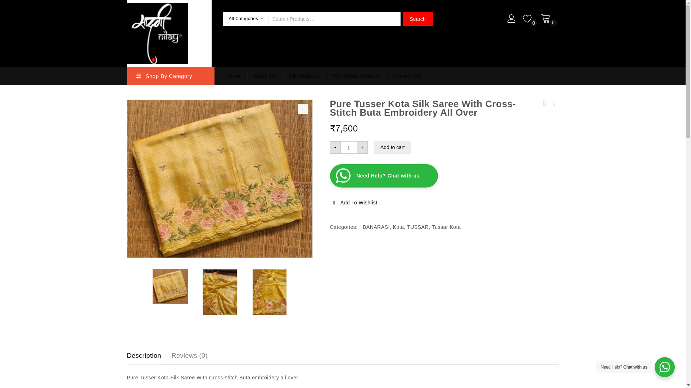  I want to click on Home, so click(230, 75).